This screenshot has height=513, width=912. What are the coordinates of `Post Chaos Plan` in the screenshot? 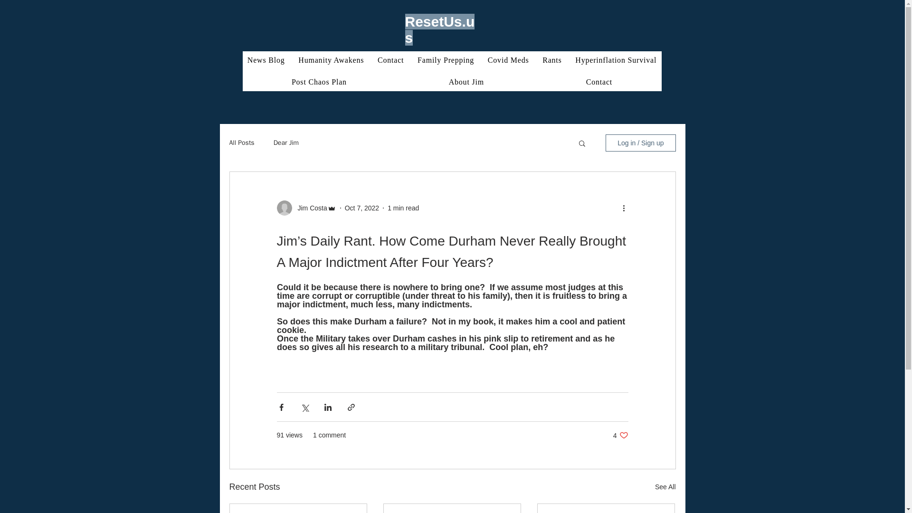 It's located at (319, 82).